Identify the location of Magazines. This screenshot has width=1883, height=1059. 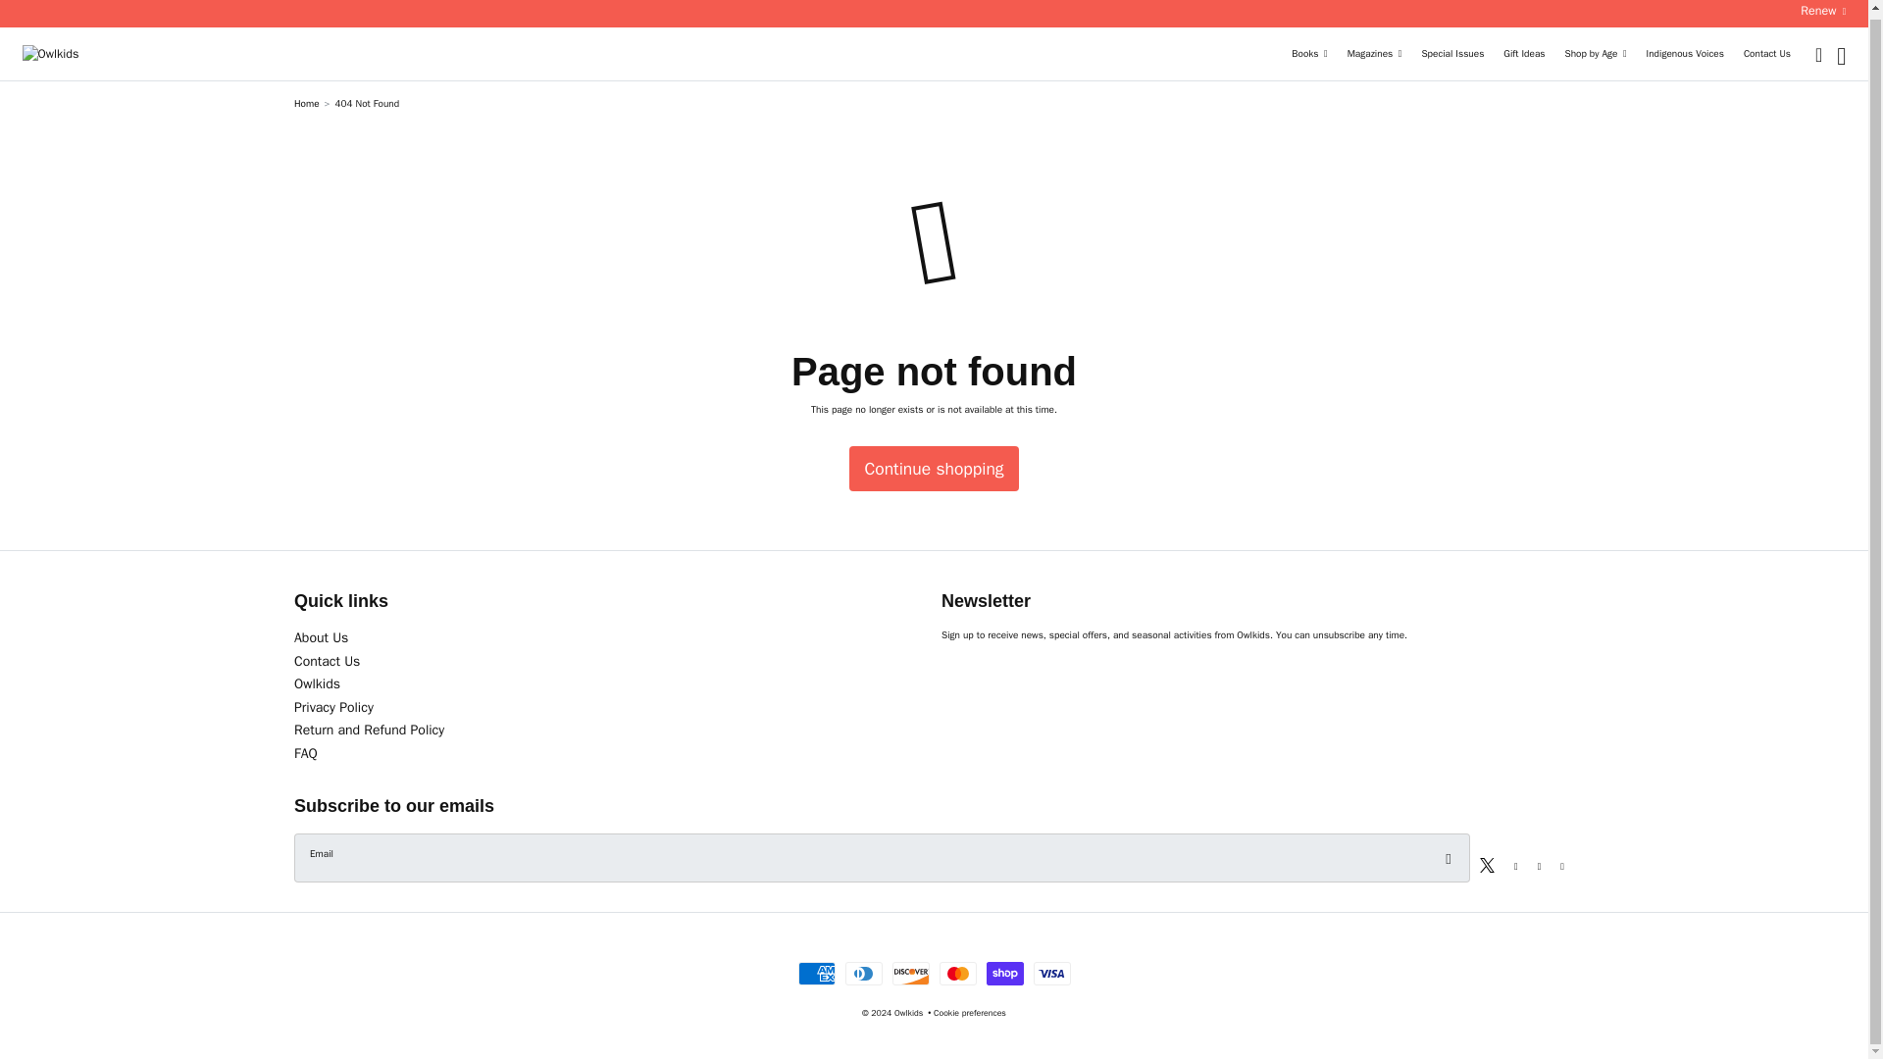
(1375, 54).